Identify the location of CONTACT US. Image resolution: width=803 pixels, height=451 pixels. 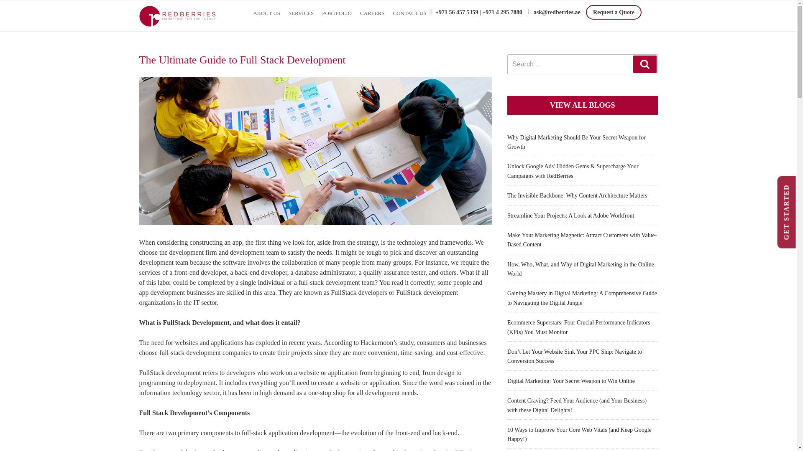
(409, 13).